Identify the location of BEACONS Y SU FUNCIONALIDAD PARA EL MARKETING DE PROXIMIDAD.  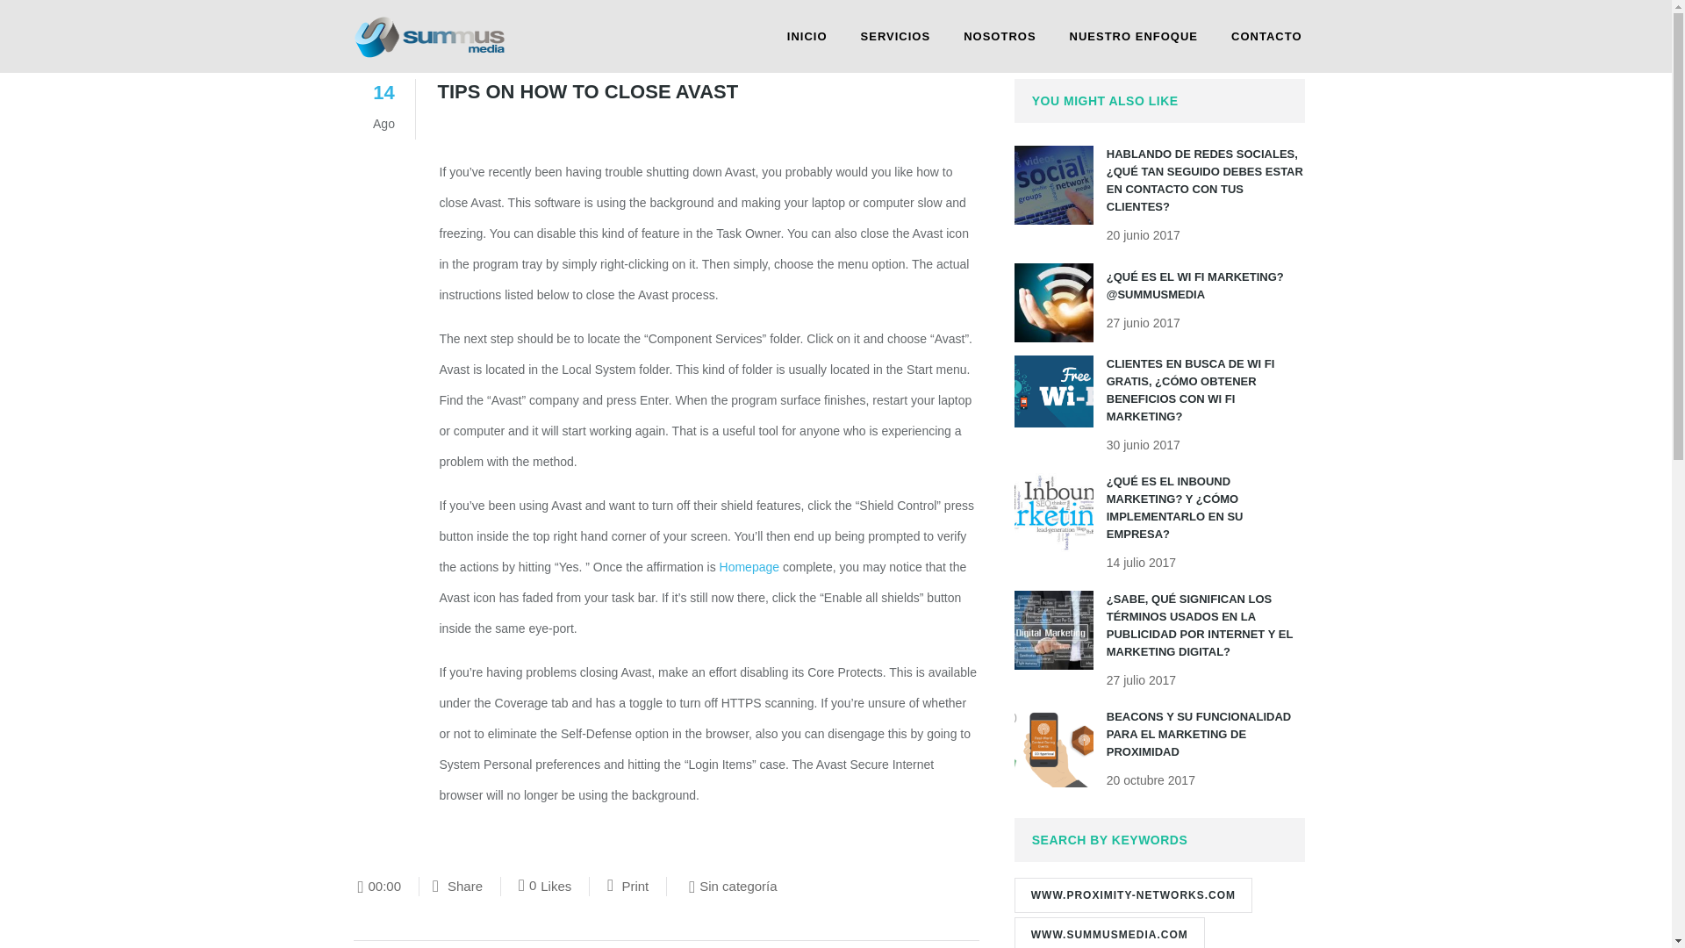
(1132, 895).